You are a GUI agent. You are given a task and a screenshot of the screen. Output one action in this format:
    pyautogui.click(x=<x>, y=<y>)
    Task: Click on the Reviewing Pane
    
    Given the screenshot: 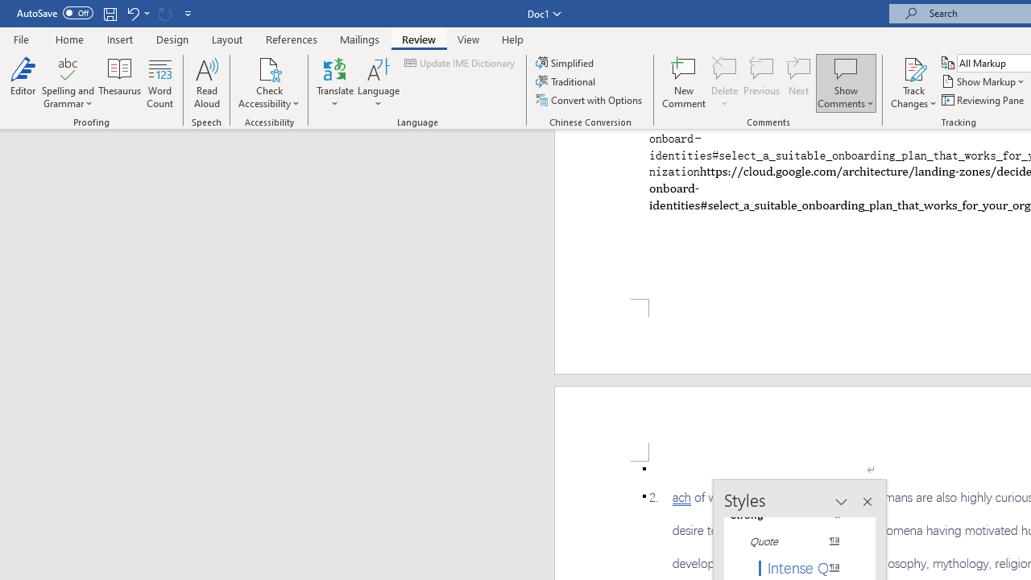 What is the action you would take?
    pyautogui.click(x=984, y=100)
    